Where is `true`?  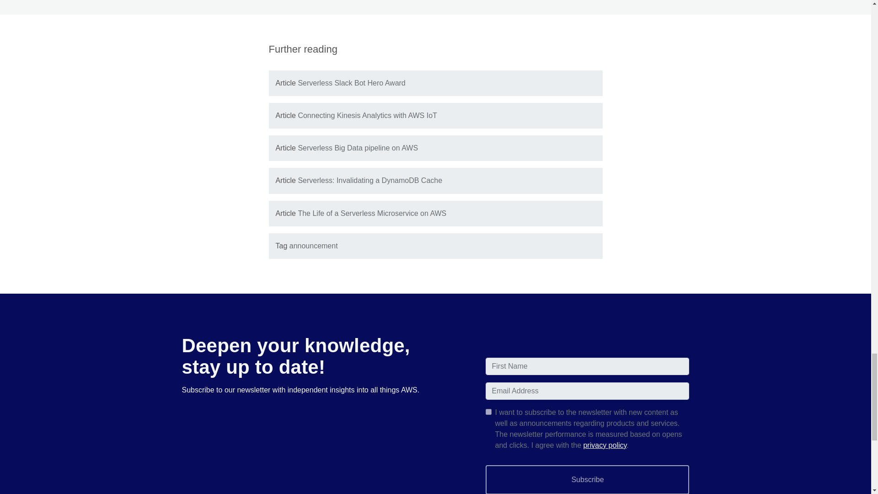
true is located at coordinates (488, 412).